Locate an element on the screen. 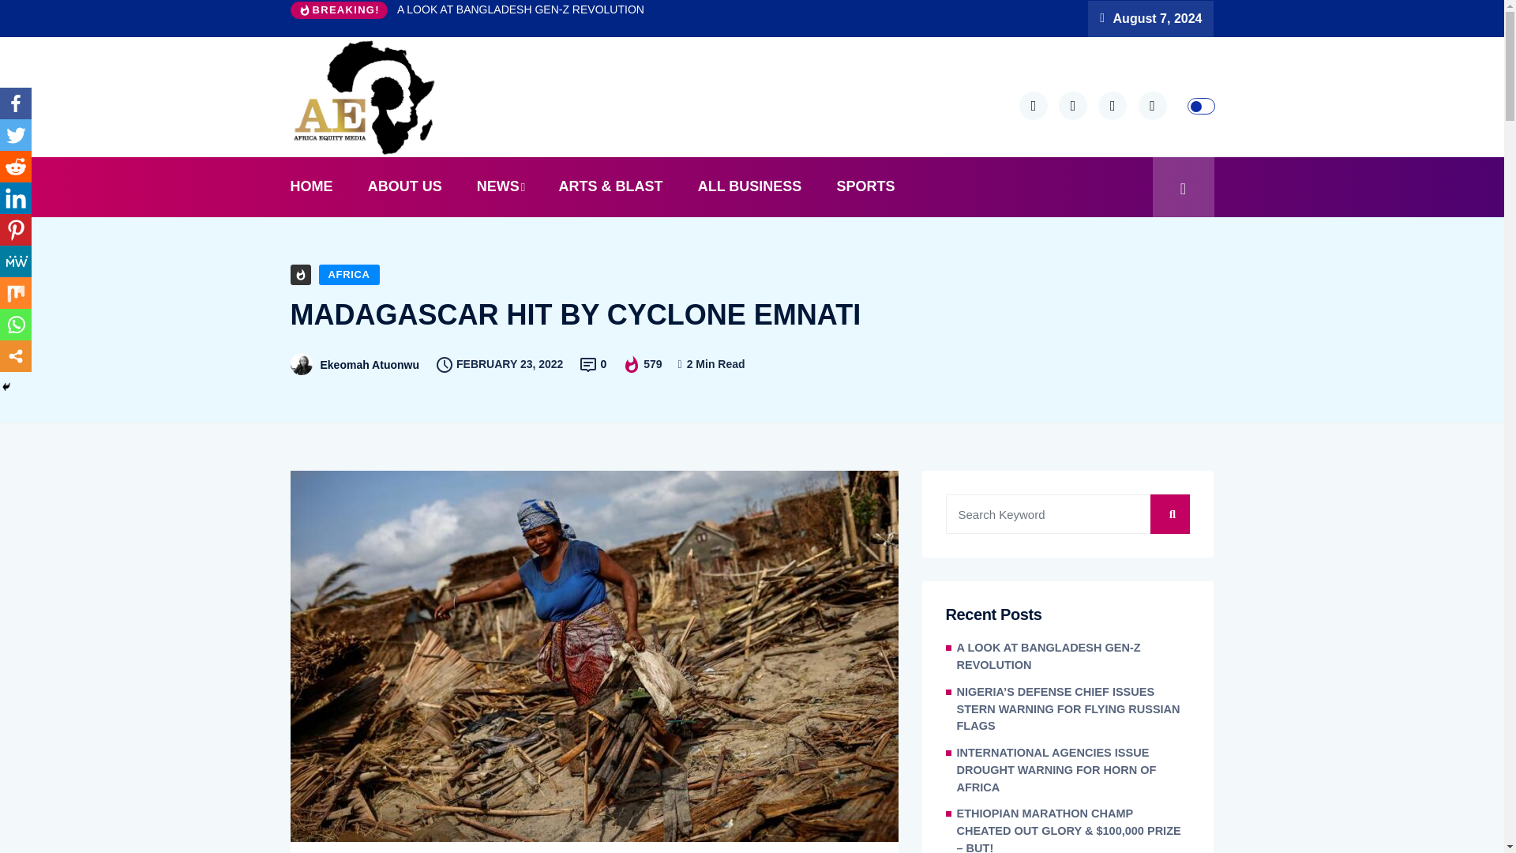 Image resolution: width=1516 pixels, height=853 pixels. HOME is located at coordinates (319, 186).